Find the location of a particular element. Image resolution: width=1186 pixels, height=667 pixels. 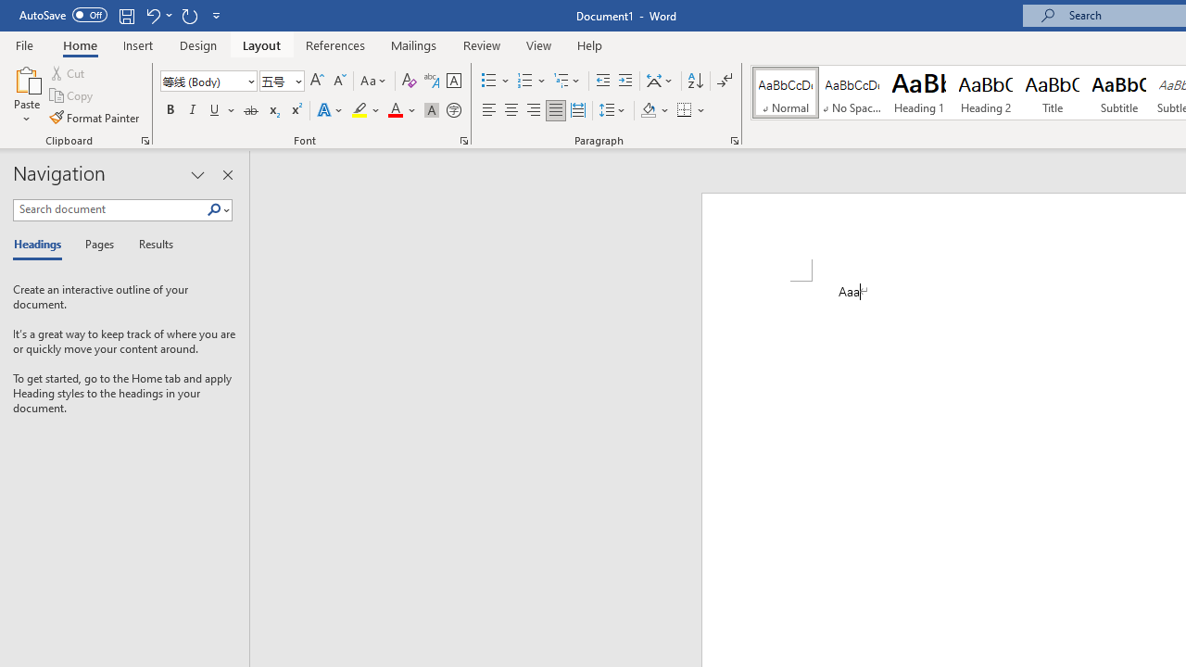

Text Highlight Color Yellow is located at coordinates (360, 111).